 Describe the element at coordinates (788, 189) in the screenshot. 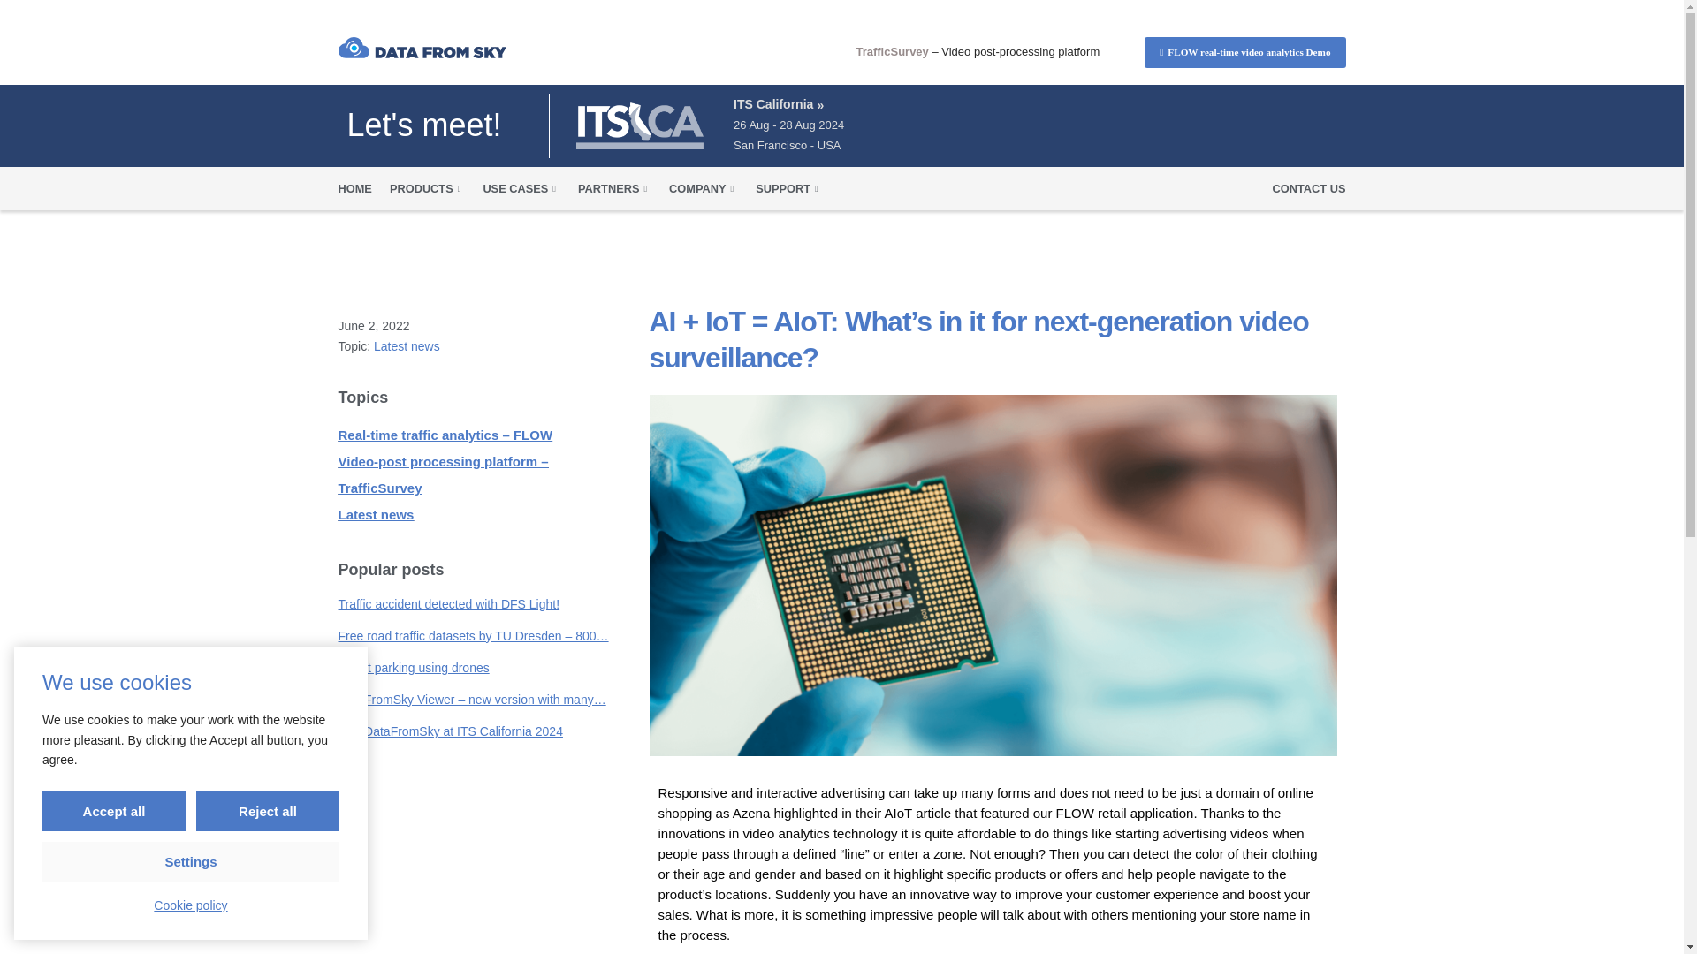

I see `SUPPORT` at that location.